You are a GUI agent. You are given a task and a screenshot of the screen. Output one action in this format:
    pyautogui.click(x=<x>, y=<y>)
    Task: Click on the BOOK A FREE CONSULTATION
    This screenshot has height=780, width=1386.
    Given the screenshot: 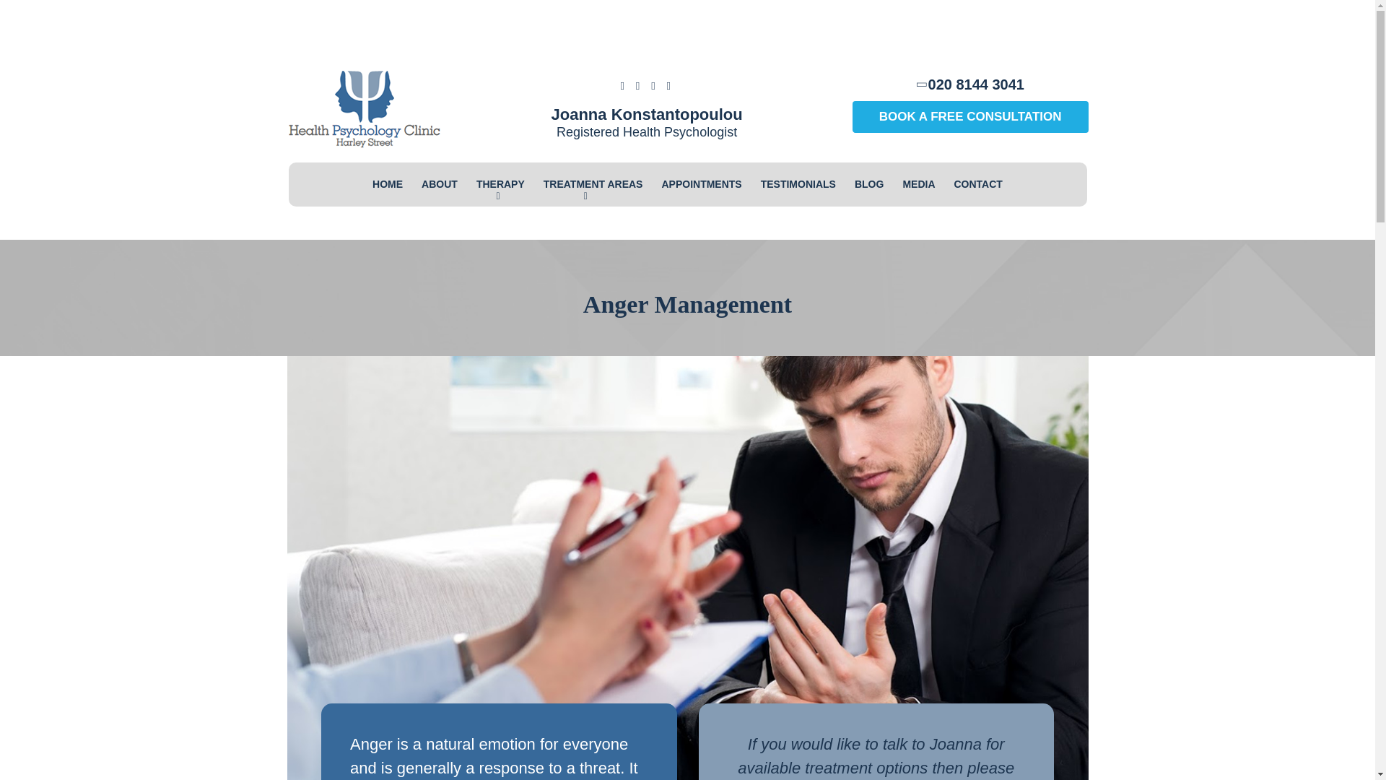 What is the action you would take?
    pyautogui.click(x=970, y=117)
    